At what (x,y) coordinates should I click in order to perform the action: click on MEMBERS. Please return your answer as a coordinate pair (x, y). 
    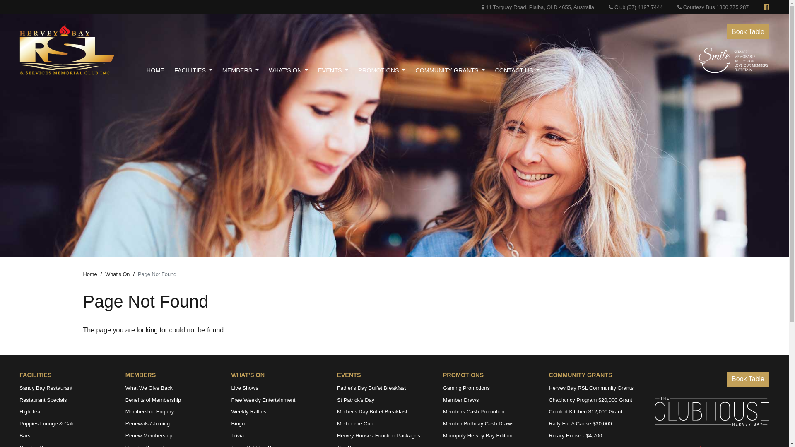
    Looking at the image, I should click on (246, 71).